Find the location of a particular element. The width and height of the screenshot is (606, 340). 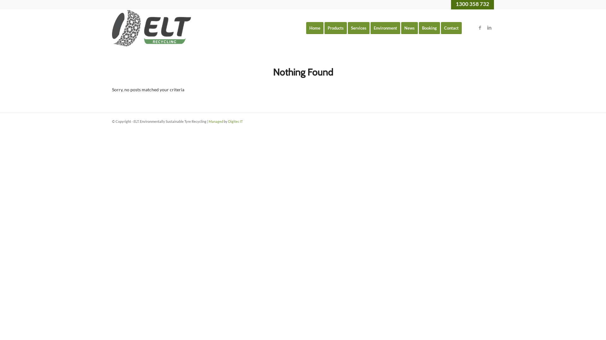

Facebook is located at coordinates (480, 28).